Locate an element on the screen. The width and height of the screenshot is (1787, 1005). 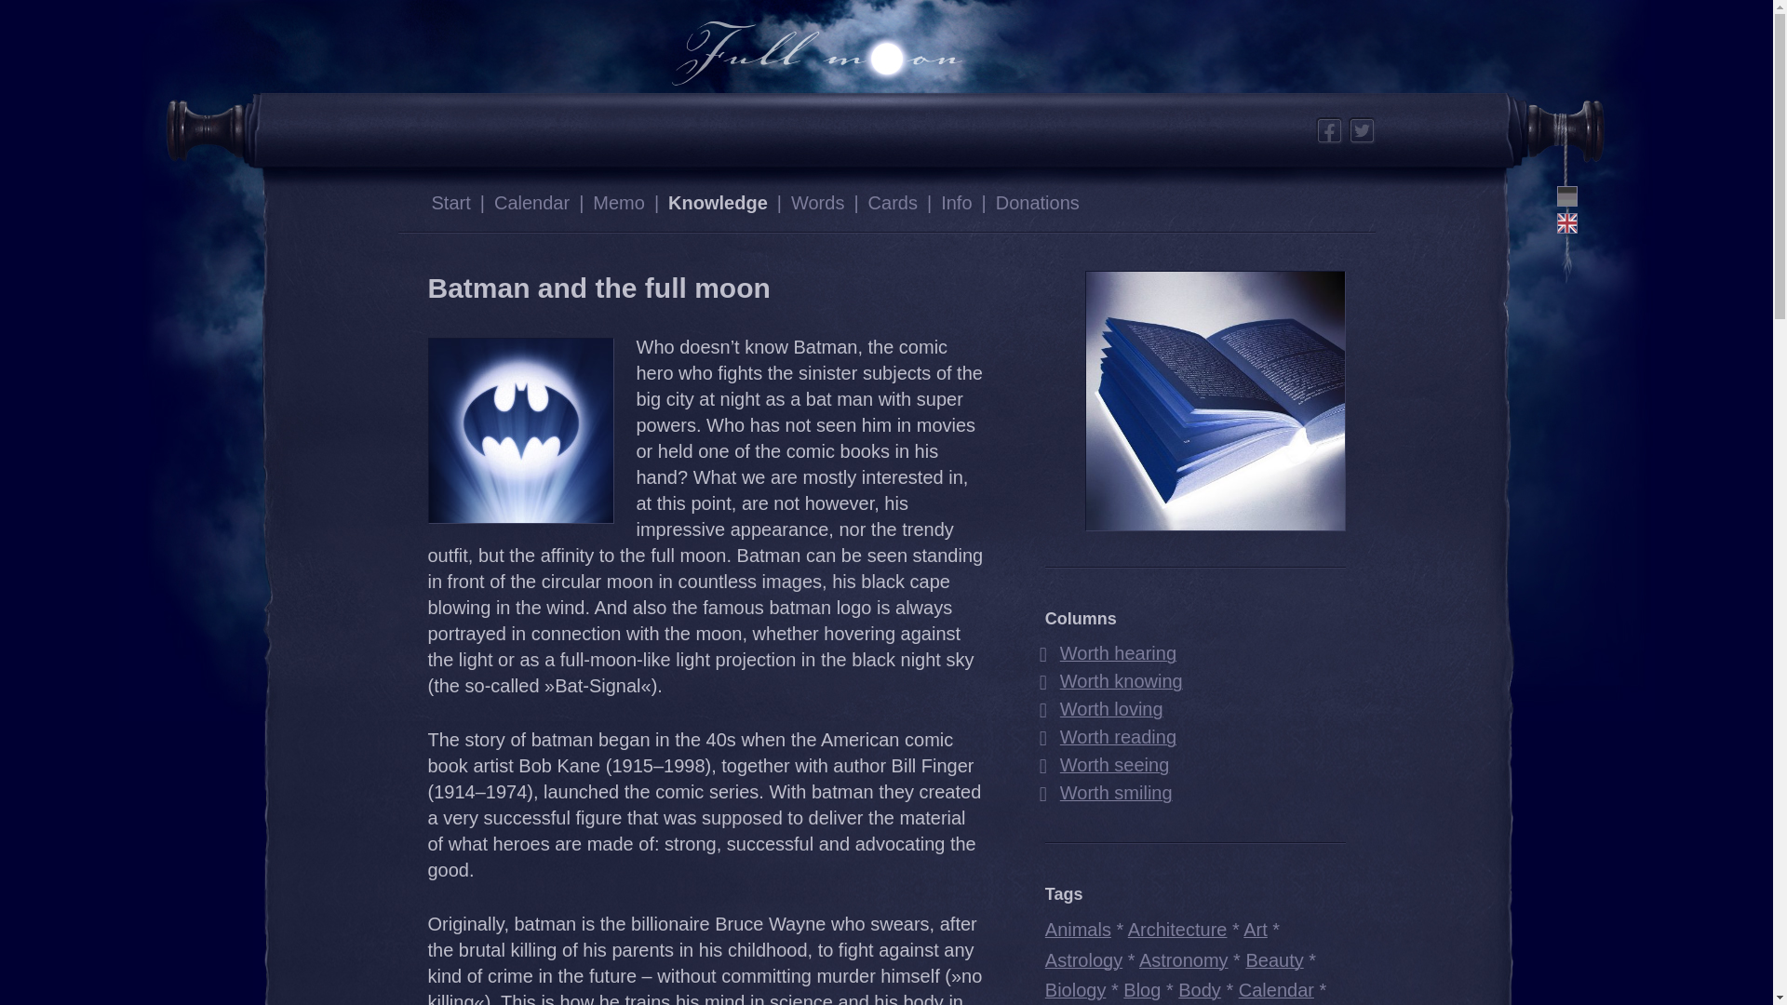
Twitter is located at coordinates (1361, 130).